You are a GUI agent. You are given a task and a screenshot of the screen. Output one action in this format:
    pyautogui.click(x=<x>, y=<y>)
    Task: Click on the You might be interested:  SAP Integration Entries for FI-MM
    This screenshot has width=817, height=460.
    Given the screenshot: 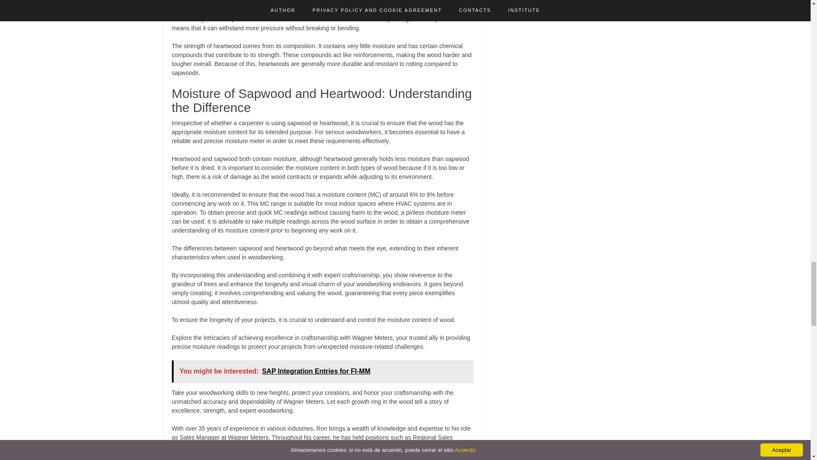 What is the action you would take?
    pyautogui.click(x=322, y=371)
    